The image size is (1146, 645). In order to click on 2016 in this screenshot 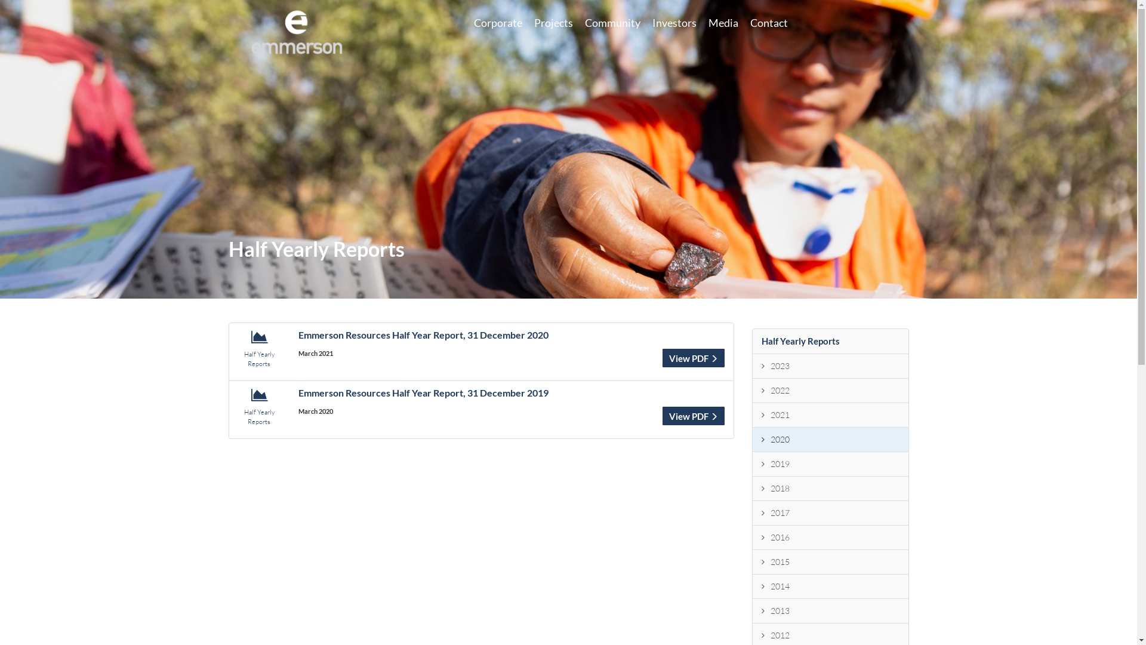, I will do `click(831, 537)`.